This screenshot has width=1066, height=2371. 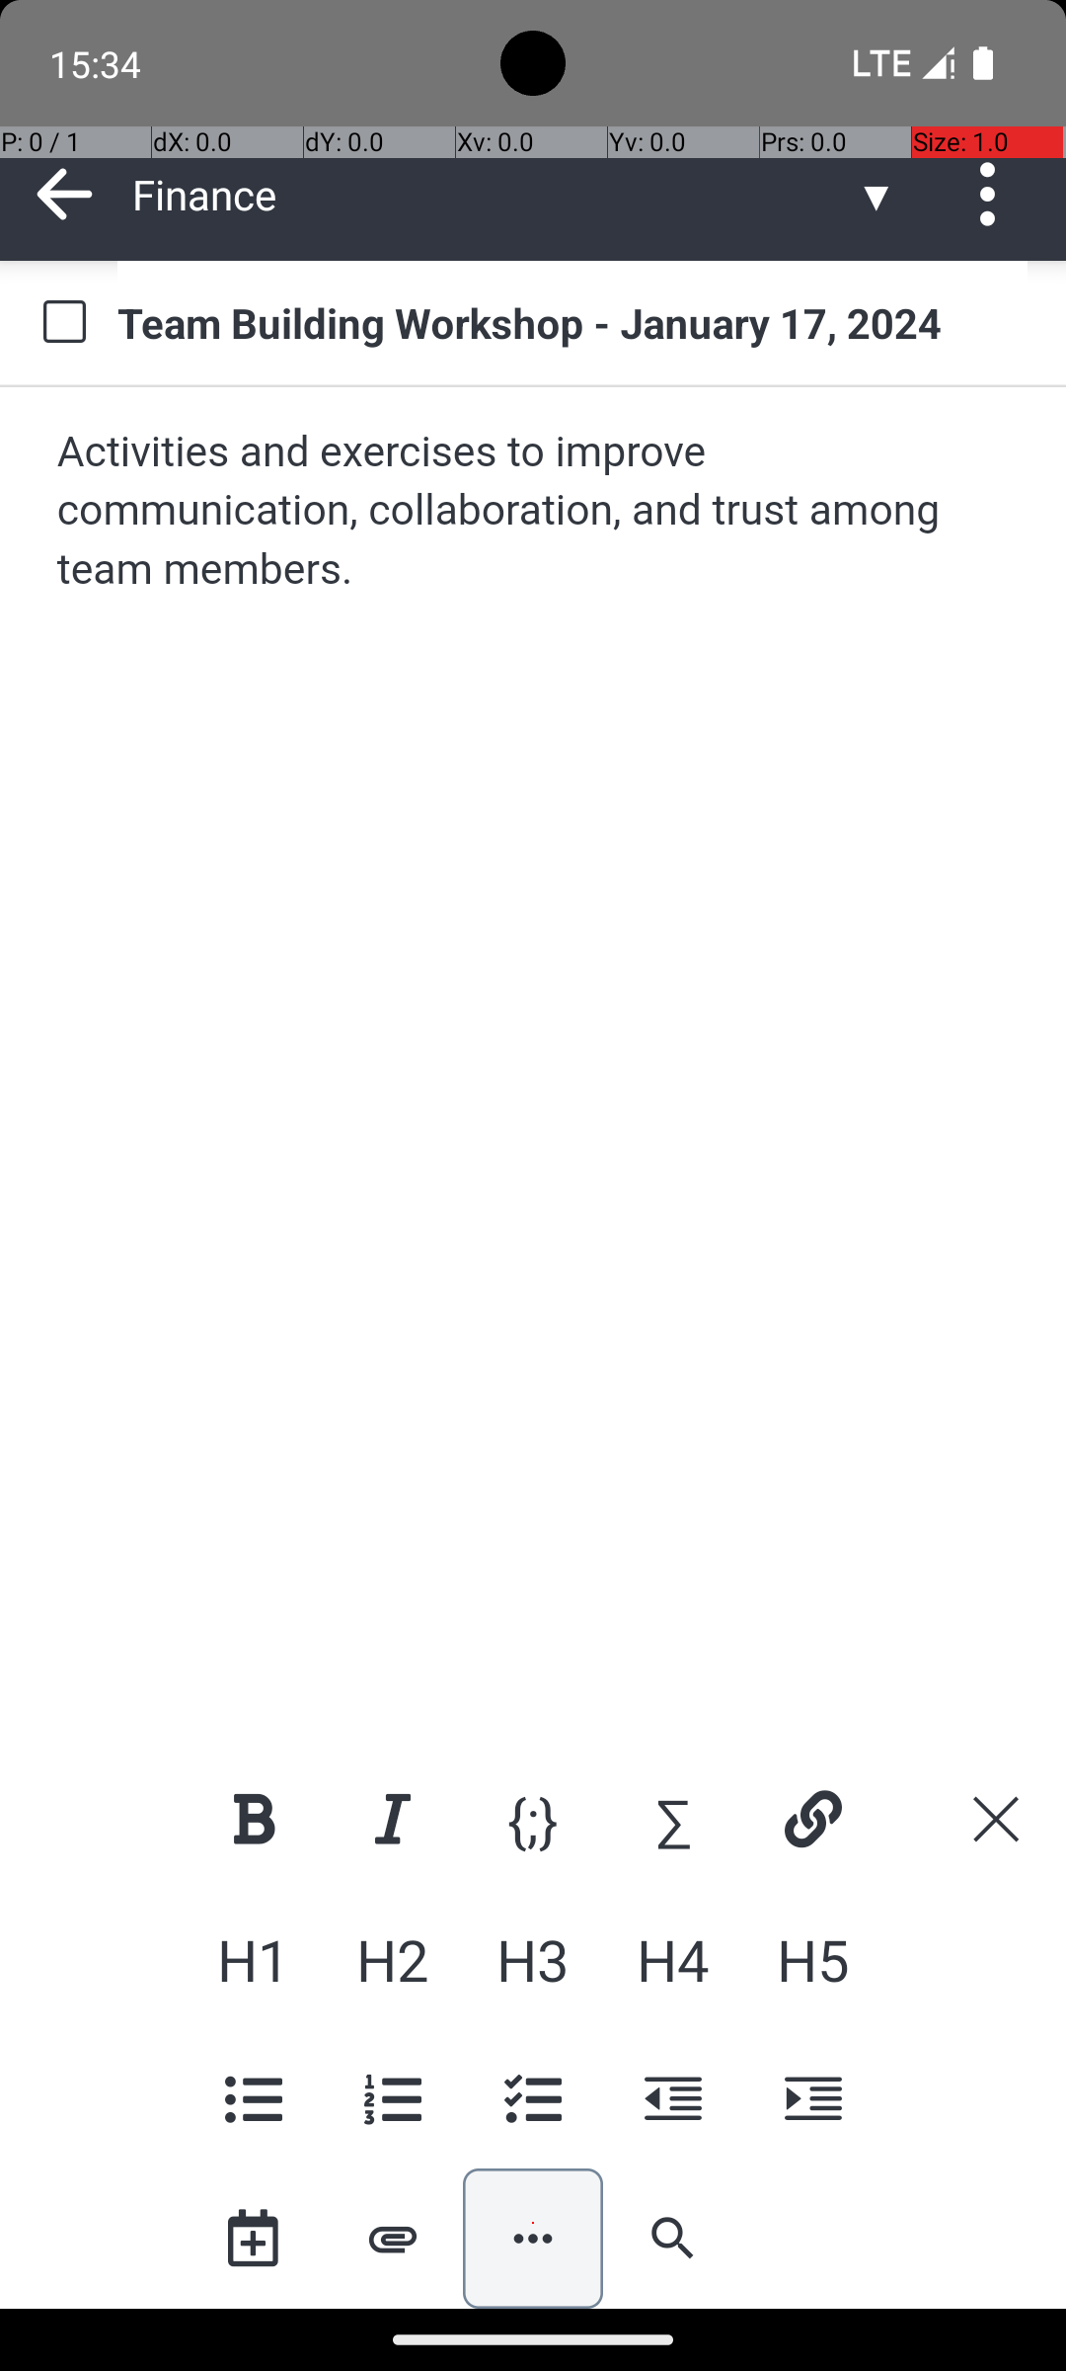 I want to click on Header 1, so click(x=253, y=1959).